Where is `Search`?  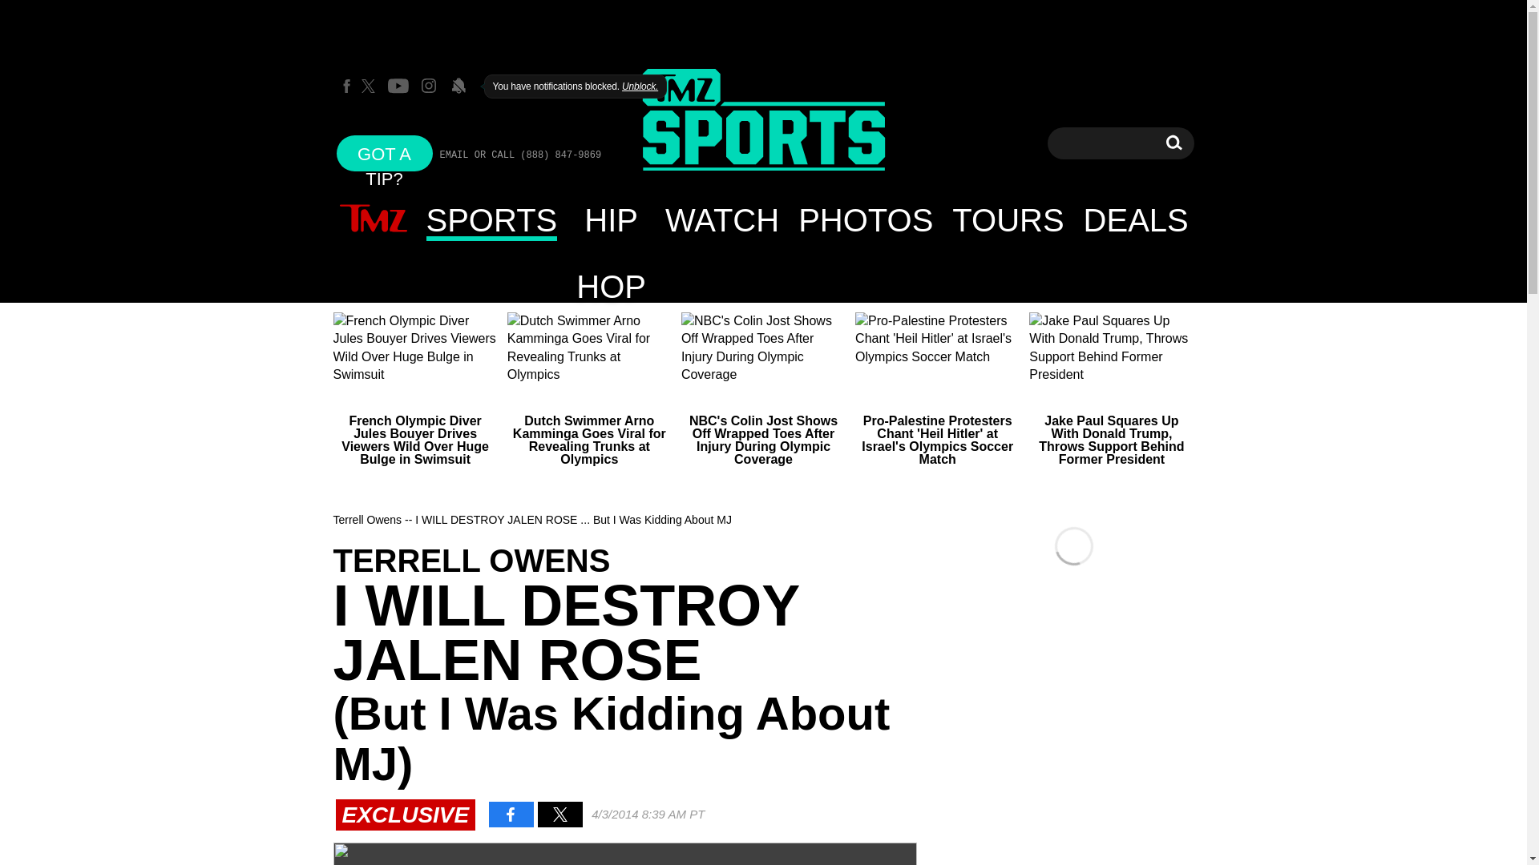
Search is located at coordinates (1173, 143).